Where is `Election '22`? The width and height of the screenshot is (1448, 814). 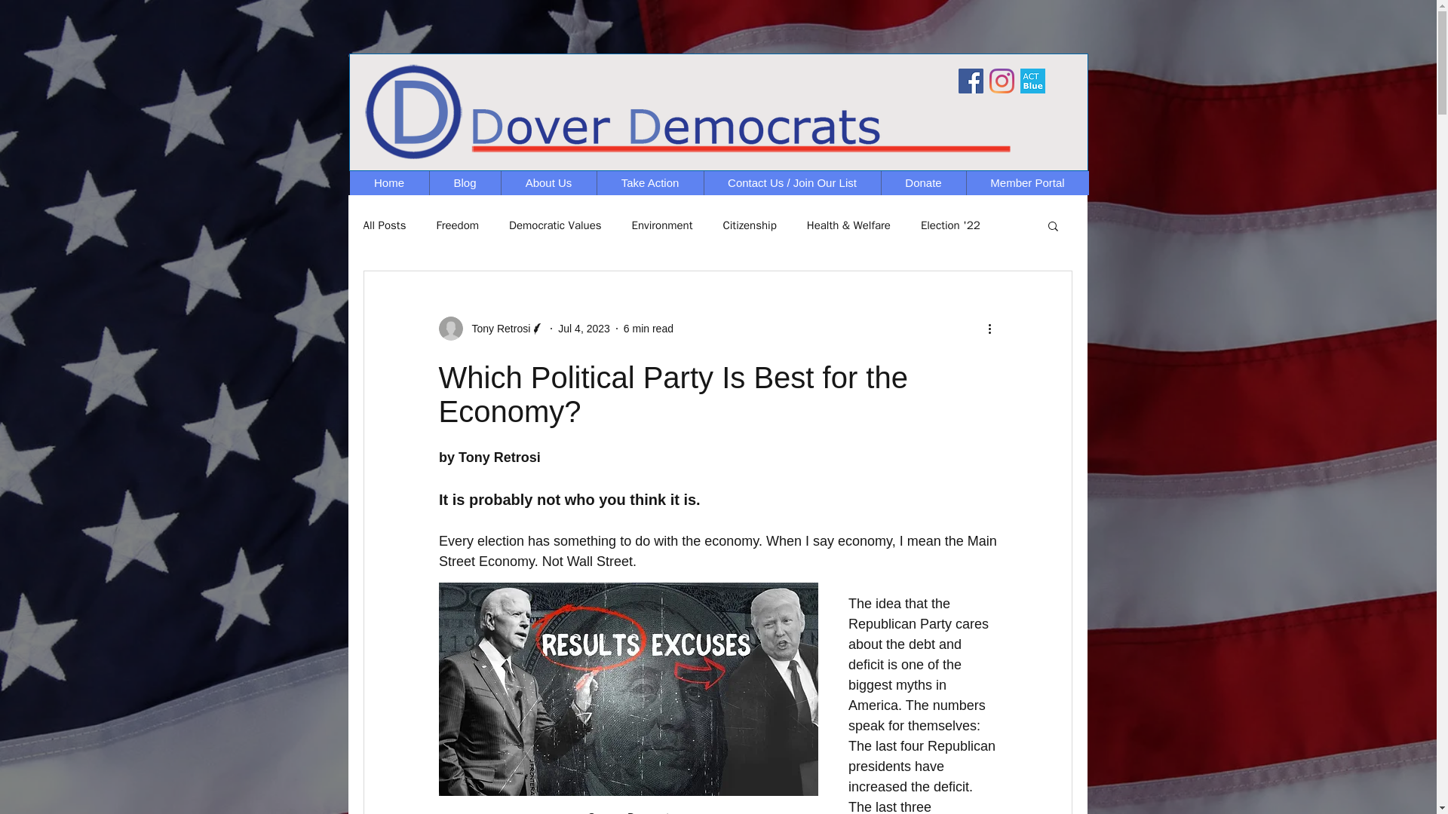
Election '22 is located at coordinates (950, 225).